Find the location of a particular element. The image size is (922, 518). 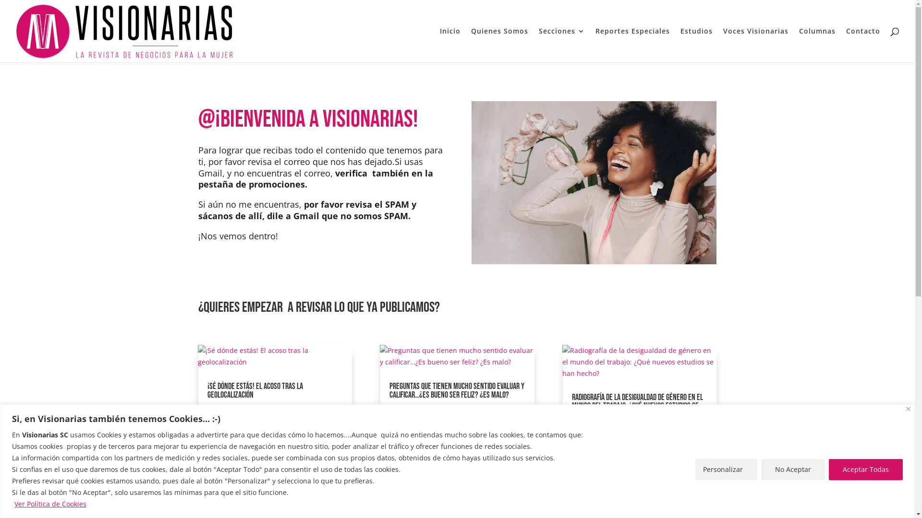

Laura Ingino is located at coordinates (636, 436).